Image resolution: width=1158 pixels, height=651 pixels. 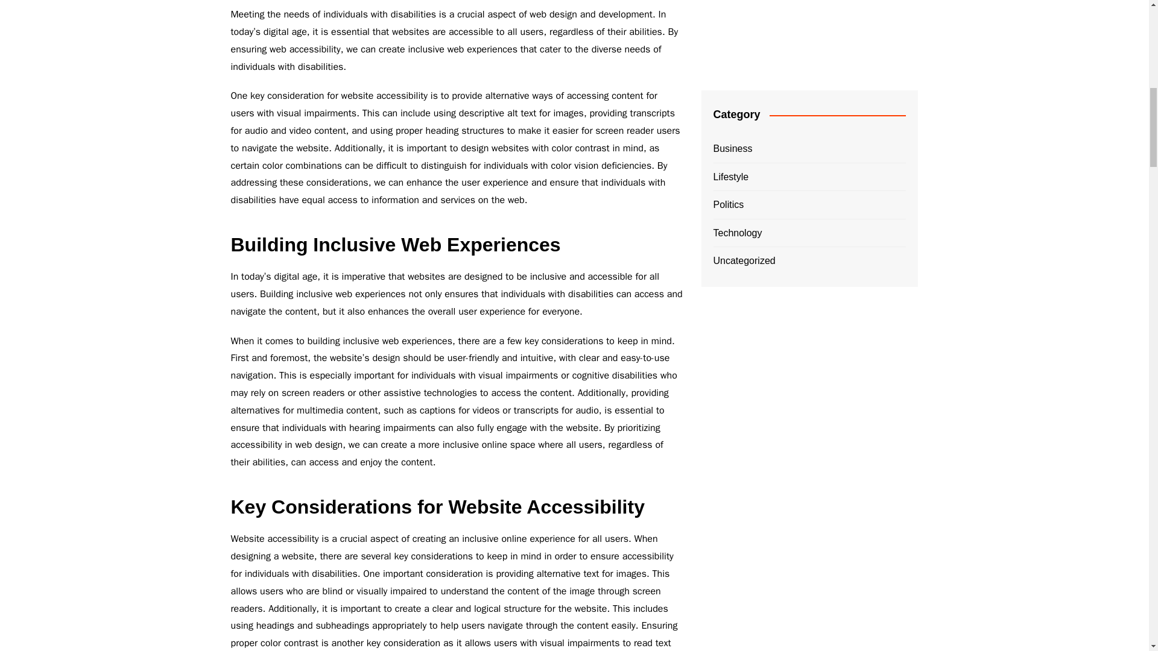 I want to click on Politics, so click(x=728, y=205).